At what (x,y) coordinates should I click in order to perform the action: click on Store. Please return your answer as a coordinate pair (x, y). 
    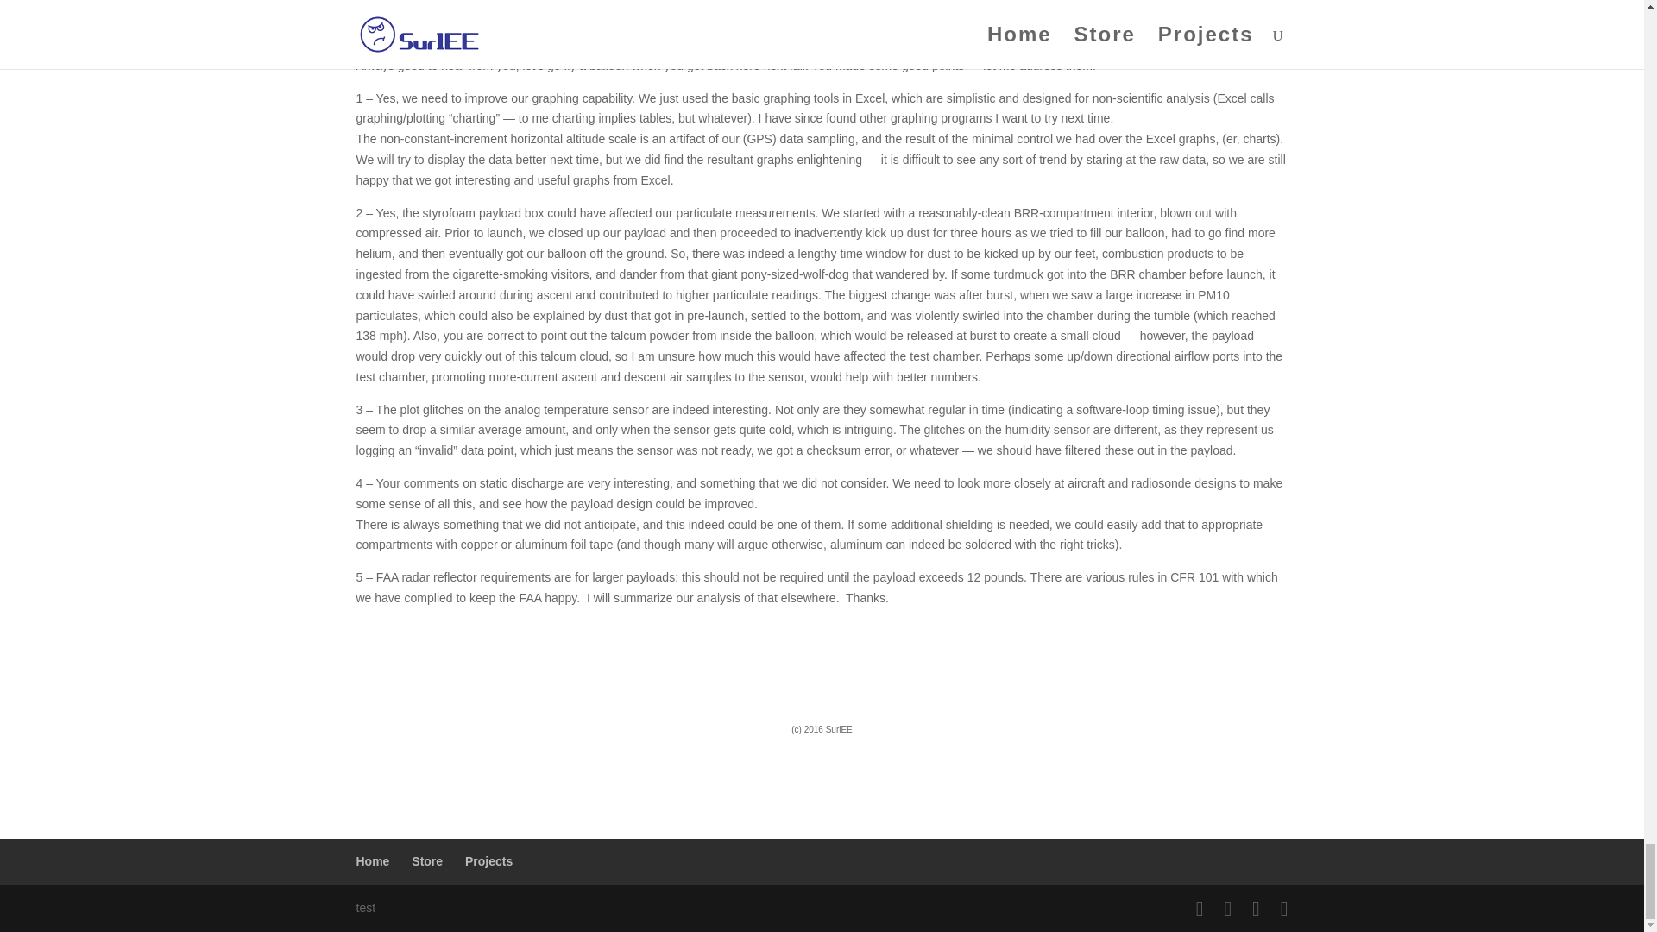
    Looking at the image, I should click on (426, 861).